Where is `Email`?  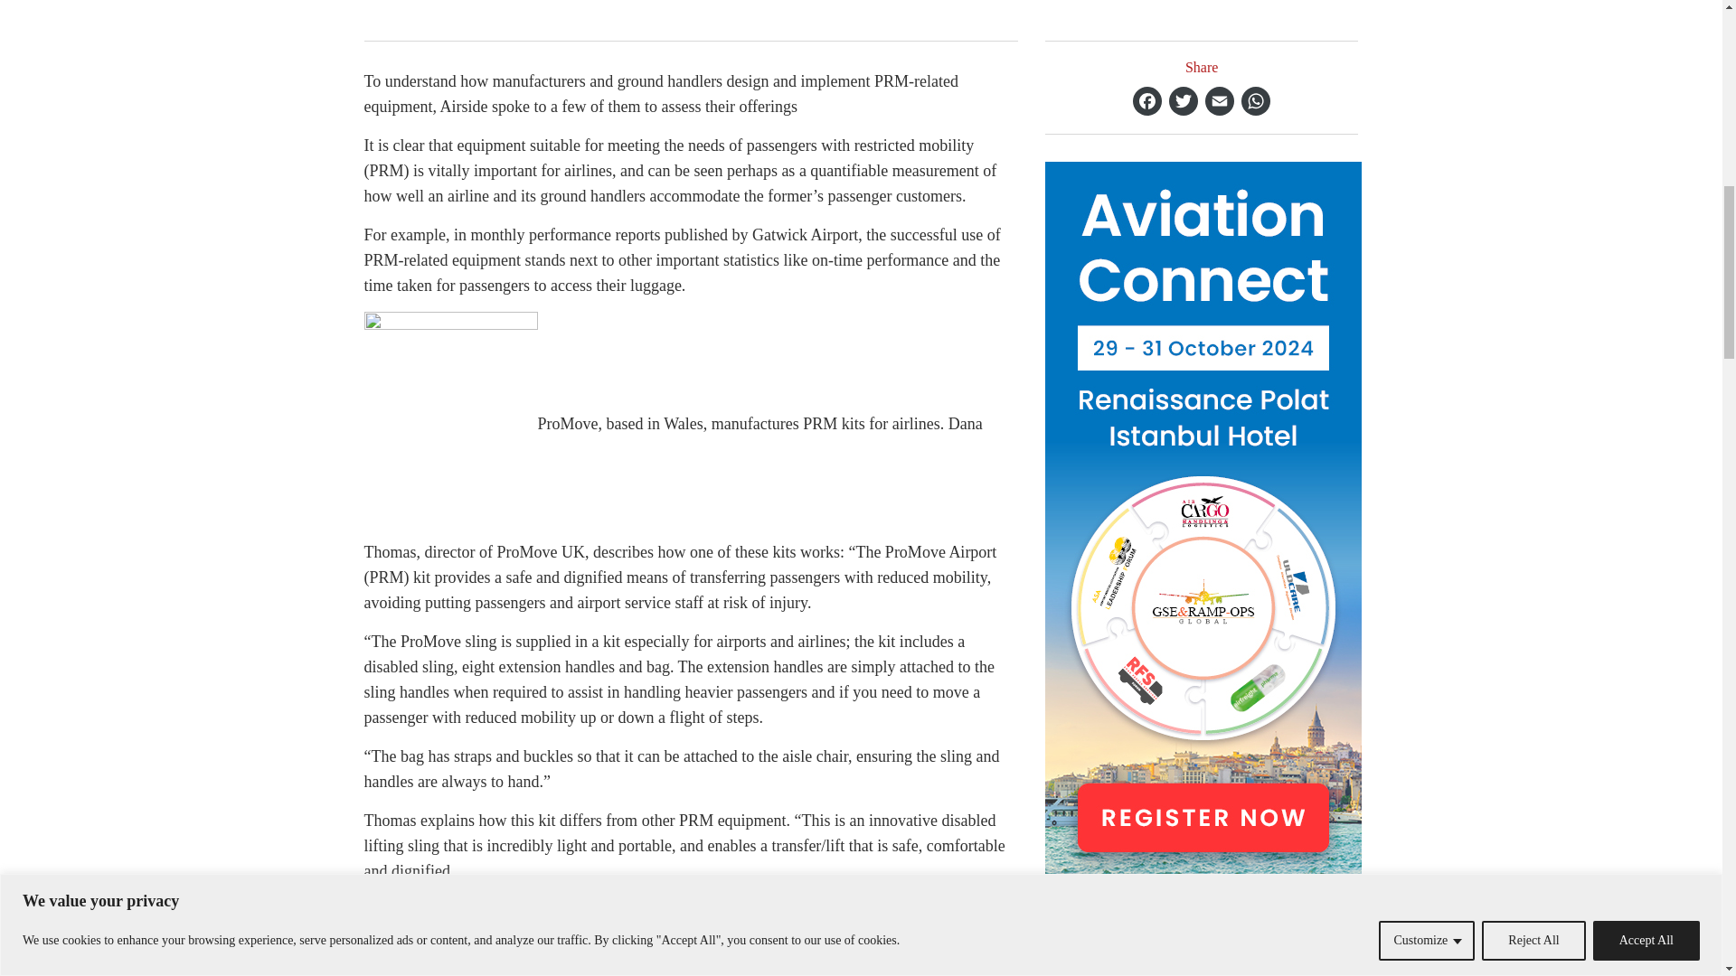
Email is located at coordinates (1219, 101).